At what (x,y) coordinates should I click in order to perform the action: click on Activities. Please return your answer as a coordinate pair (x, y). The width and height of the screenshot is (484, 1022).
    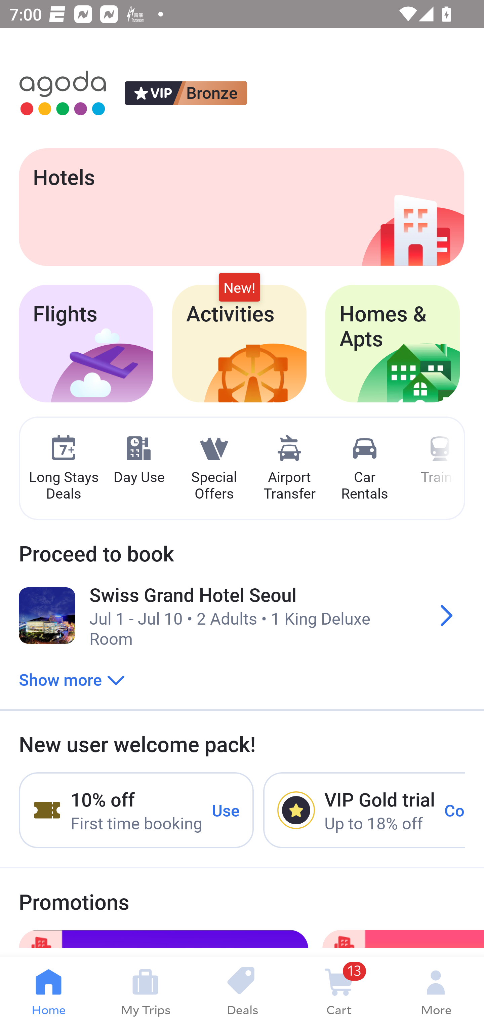
    Looking at the image, I should click on (239, 344).